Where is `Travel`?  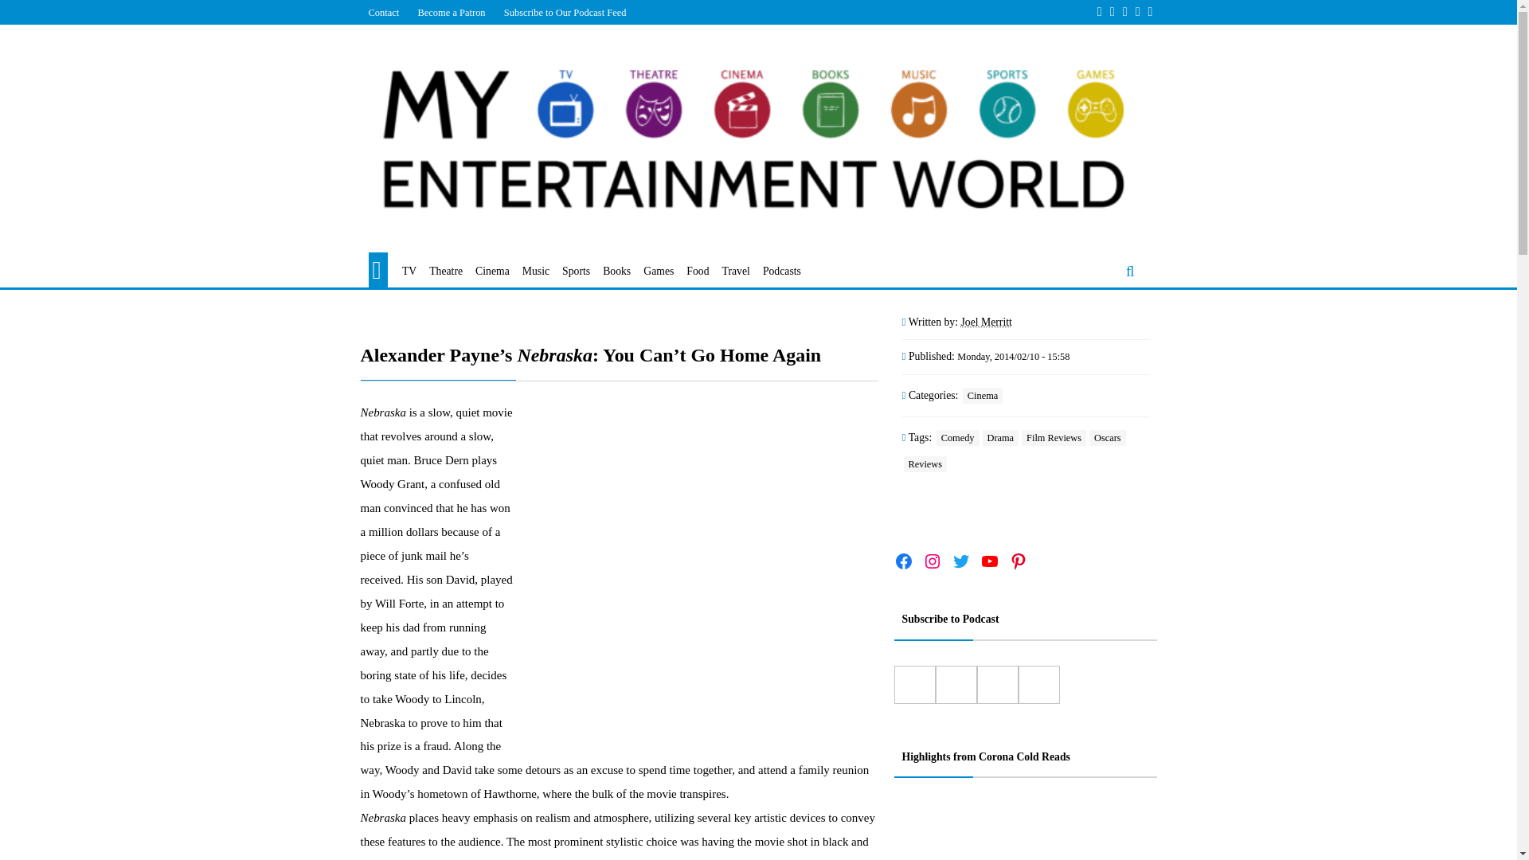
Travel is located at coordinates (736, 272).